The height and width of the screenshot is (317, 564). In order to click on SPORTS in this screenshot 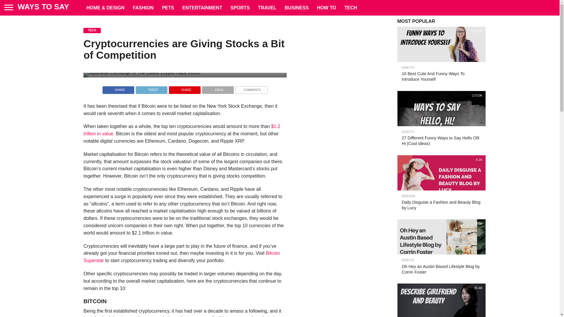, I will do `click(240, 8)`.